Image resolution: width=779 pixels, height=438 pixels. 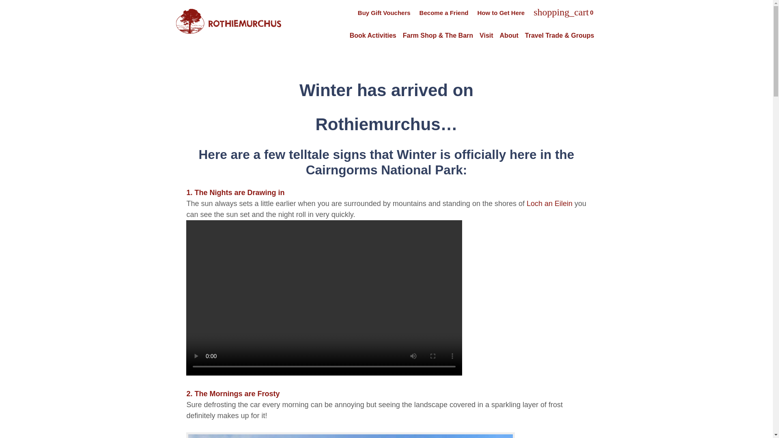 I want to click on Visit, so click(x=486, y=36).